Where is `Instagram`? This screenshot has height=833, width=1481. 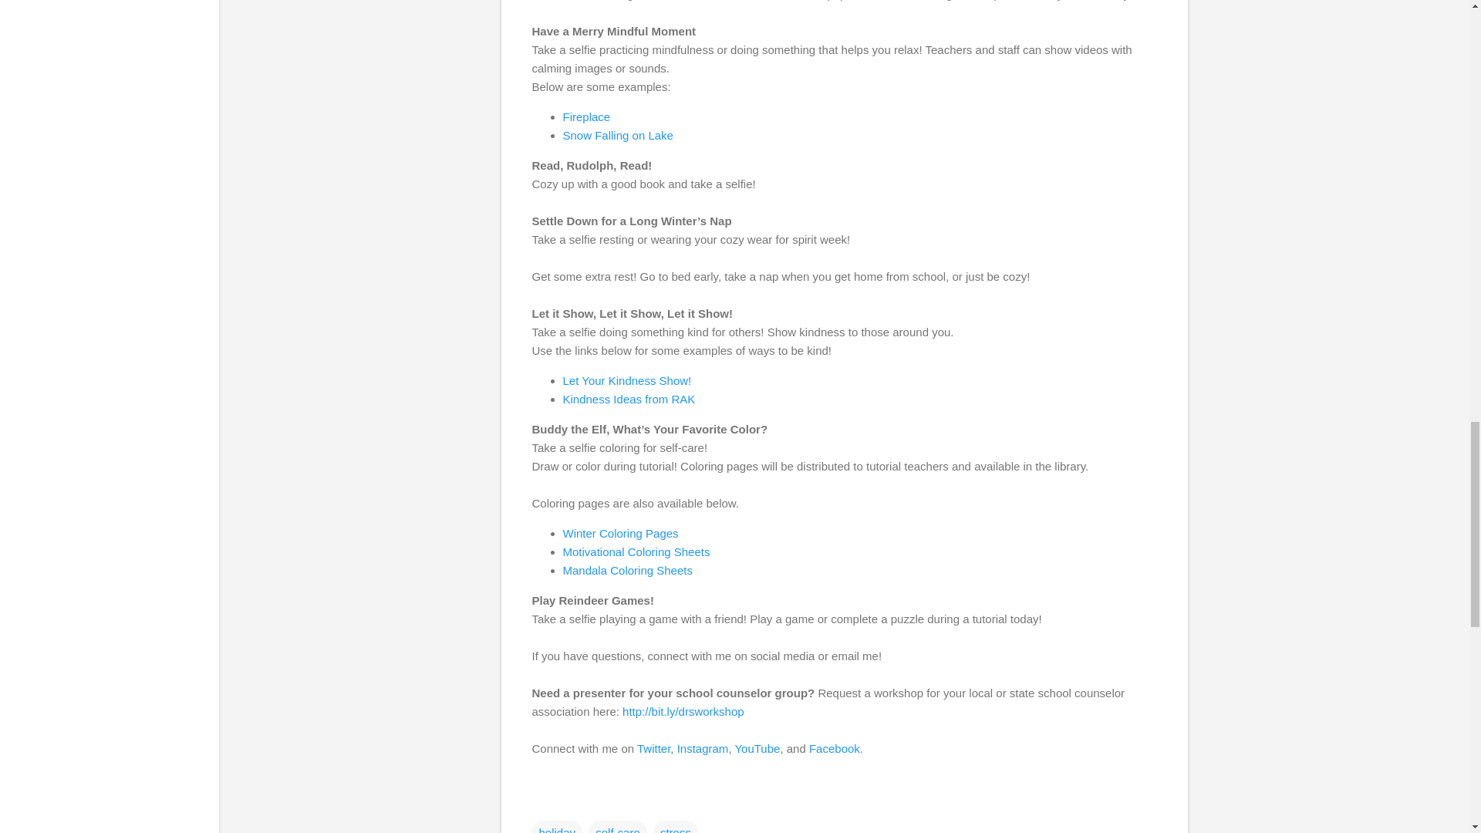
Instagram is located at coordinates (702, 748).